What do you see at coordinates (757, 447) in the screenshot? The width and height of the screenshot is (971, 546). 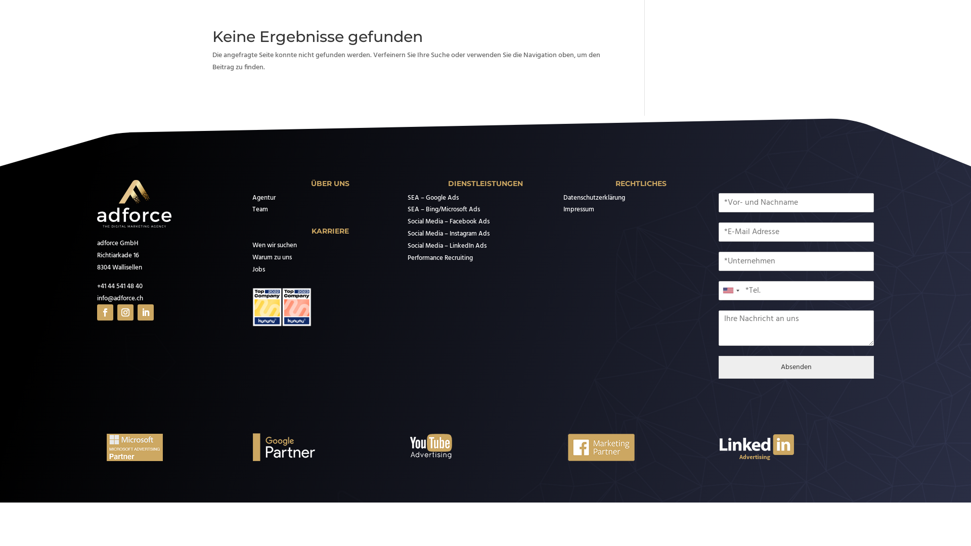 I see `linkedin ads logo` at bounding box center [757, 447].